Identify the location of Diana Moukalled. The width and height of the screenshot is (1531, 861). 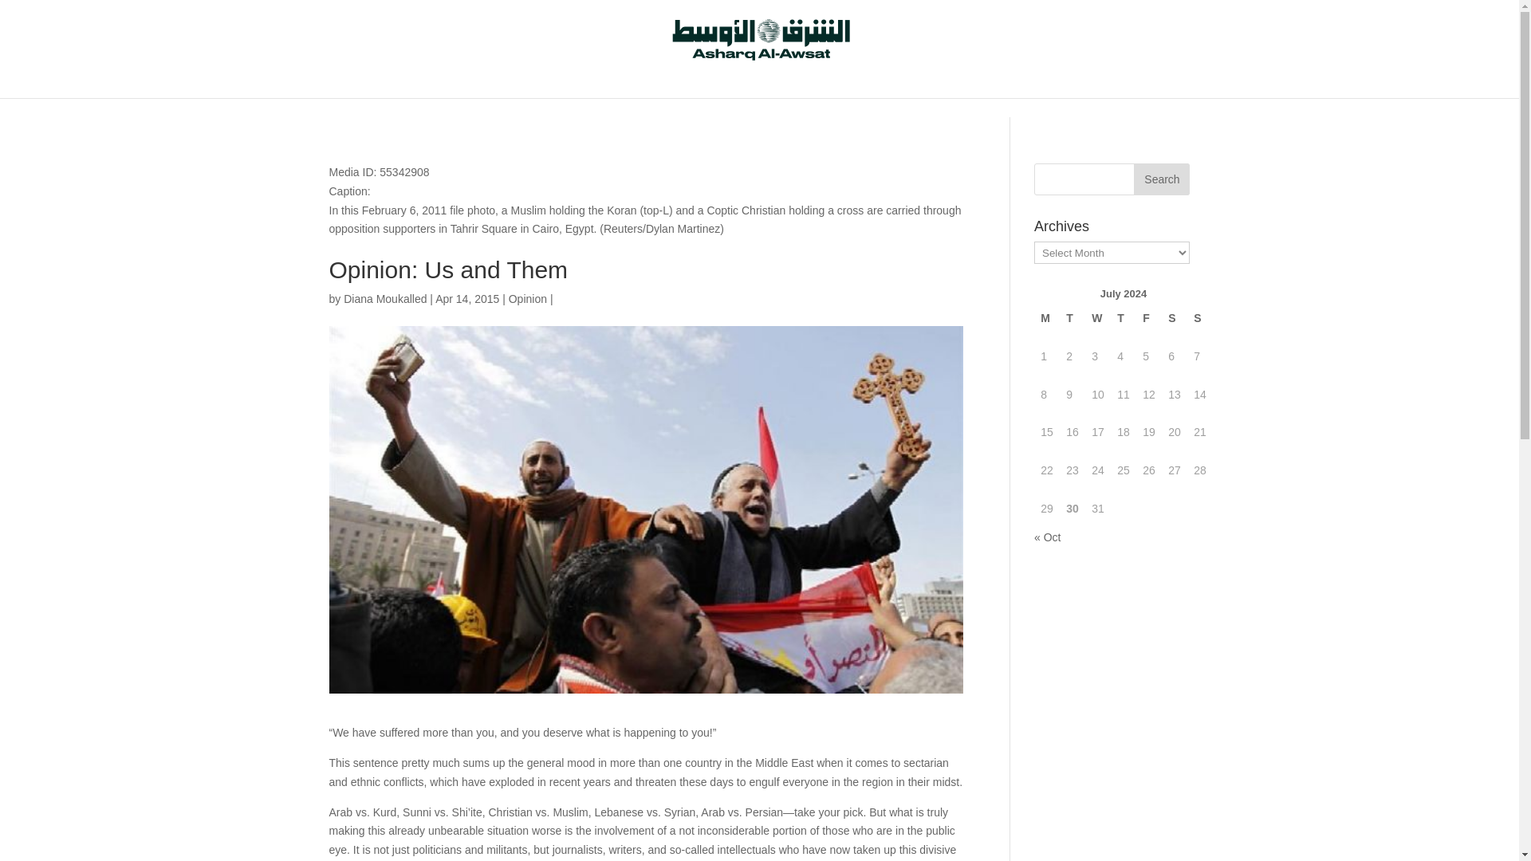
(384, 299).